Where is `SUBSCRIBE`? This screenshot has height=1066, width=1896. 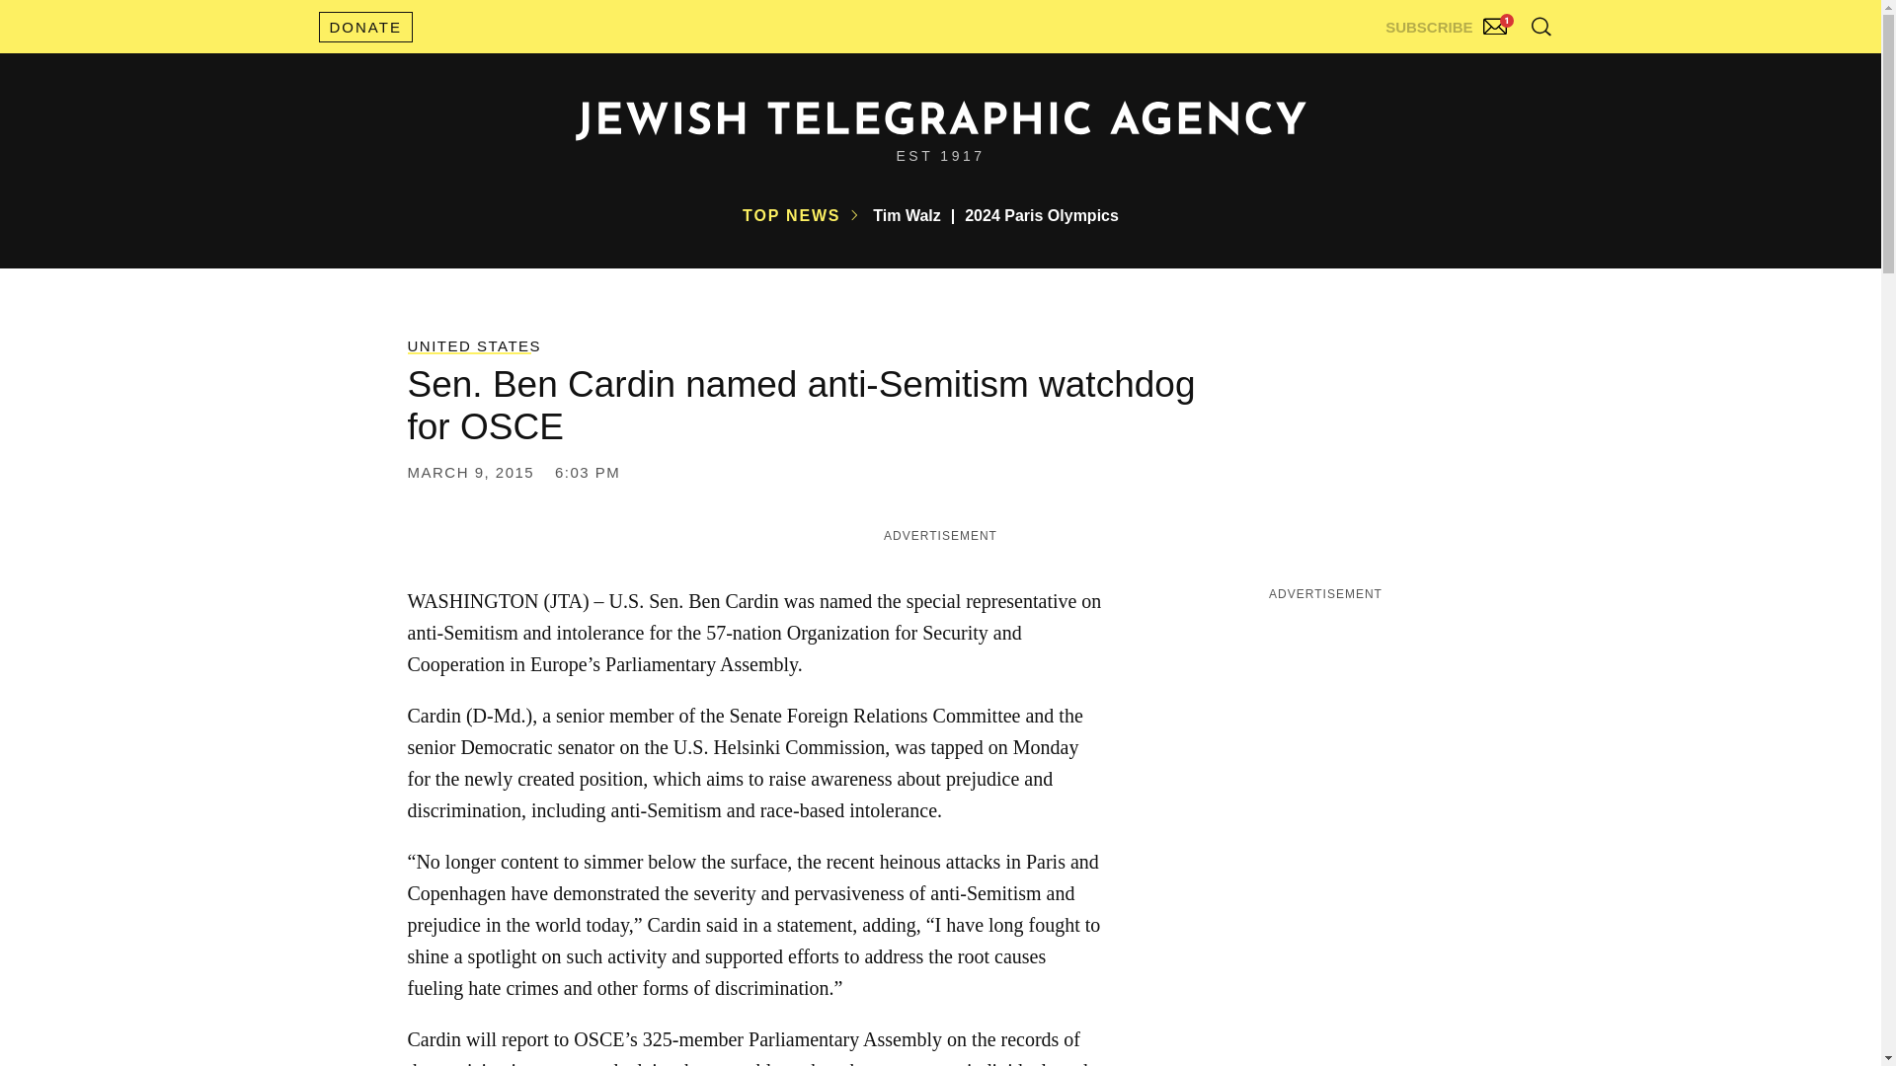 SUBSCRIBE is located at coordinates (1449, 22).